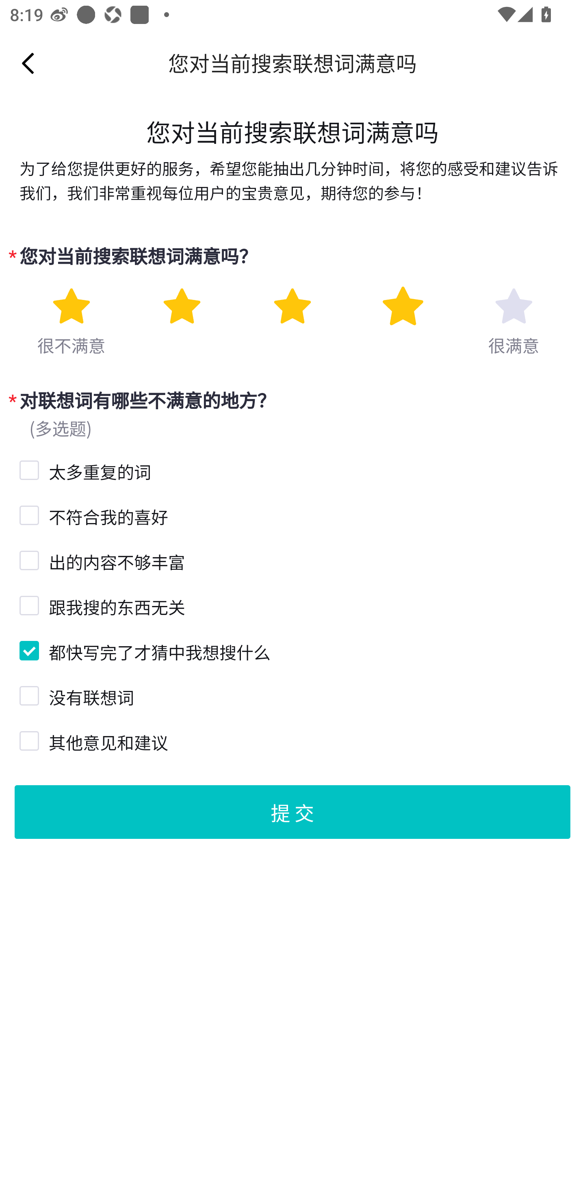 Image resolution: width=585 pixels, height=1203 pixels. What do you see at coordinates (28, 558) in the screenshot?
I see `出的内容不够丰富  ` at bounding box center [28, 558].